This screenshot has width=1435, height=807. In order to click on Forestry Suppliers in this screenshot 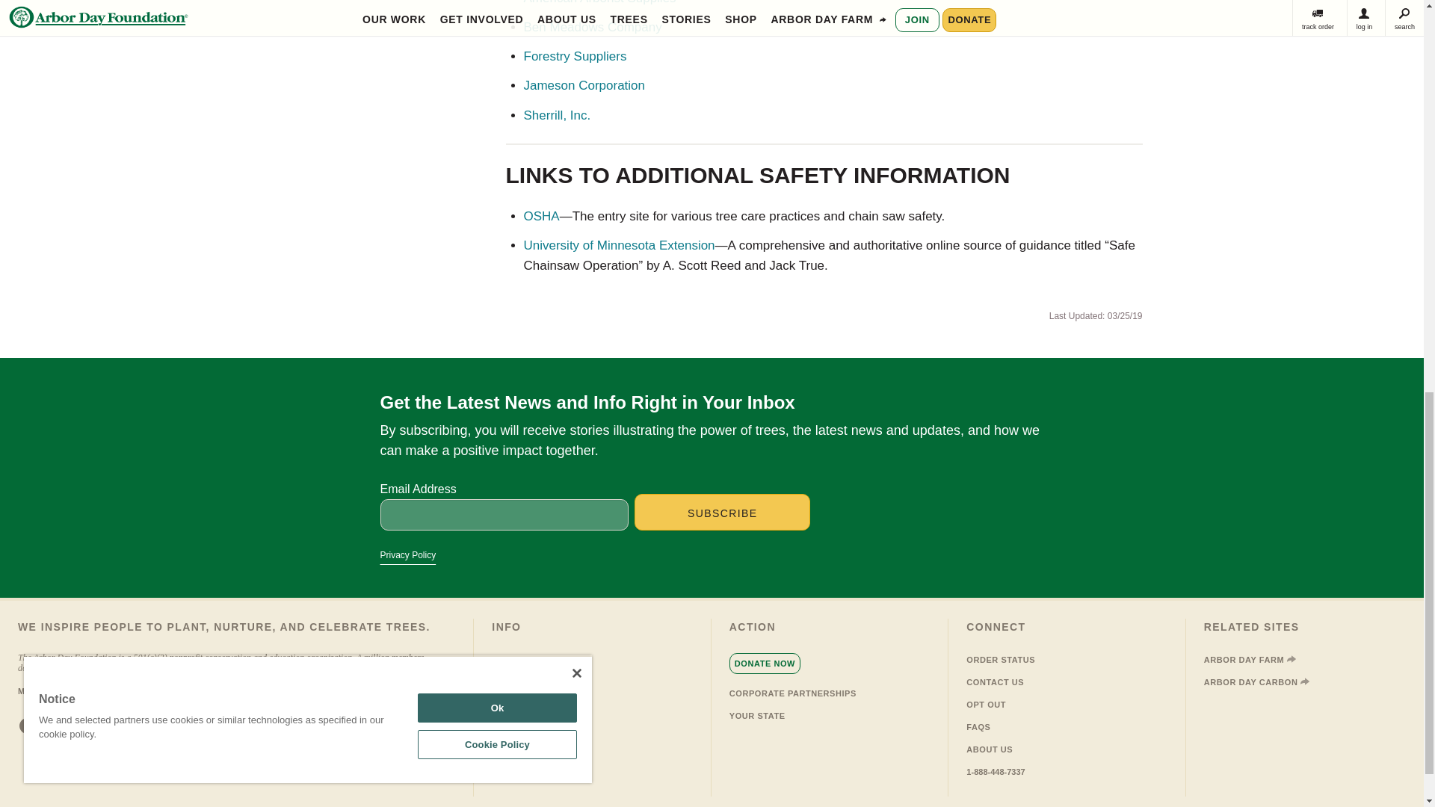, I will do `click(574, 56)`.